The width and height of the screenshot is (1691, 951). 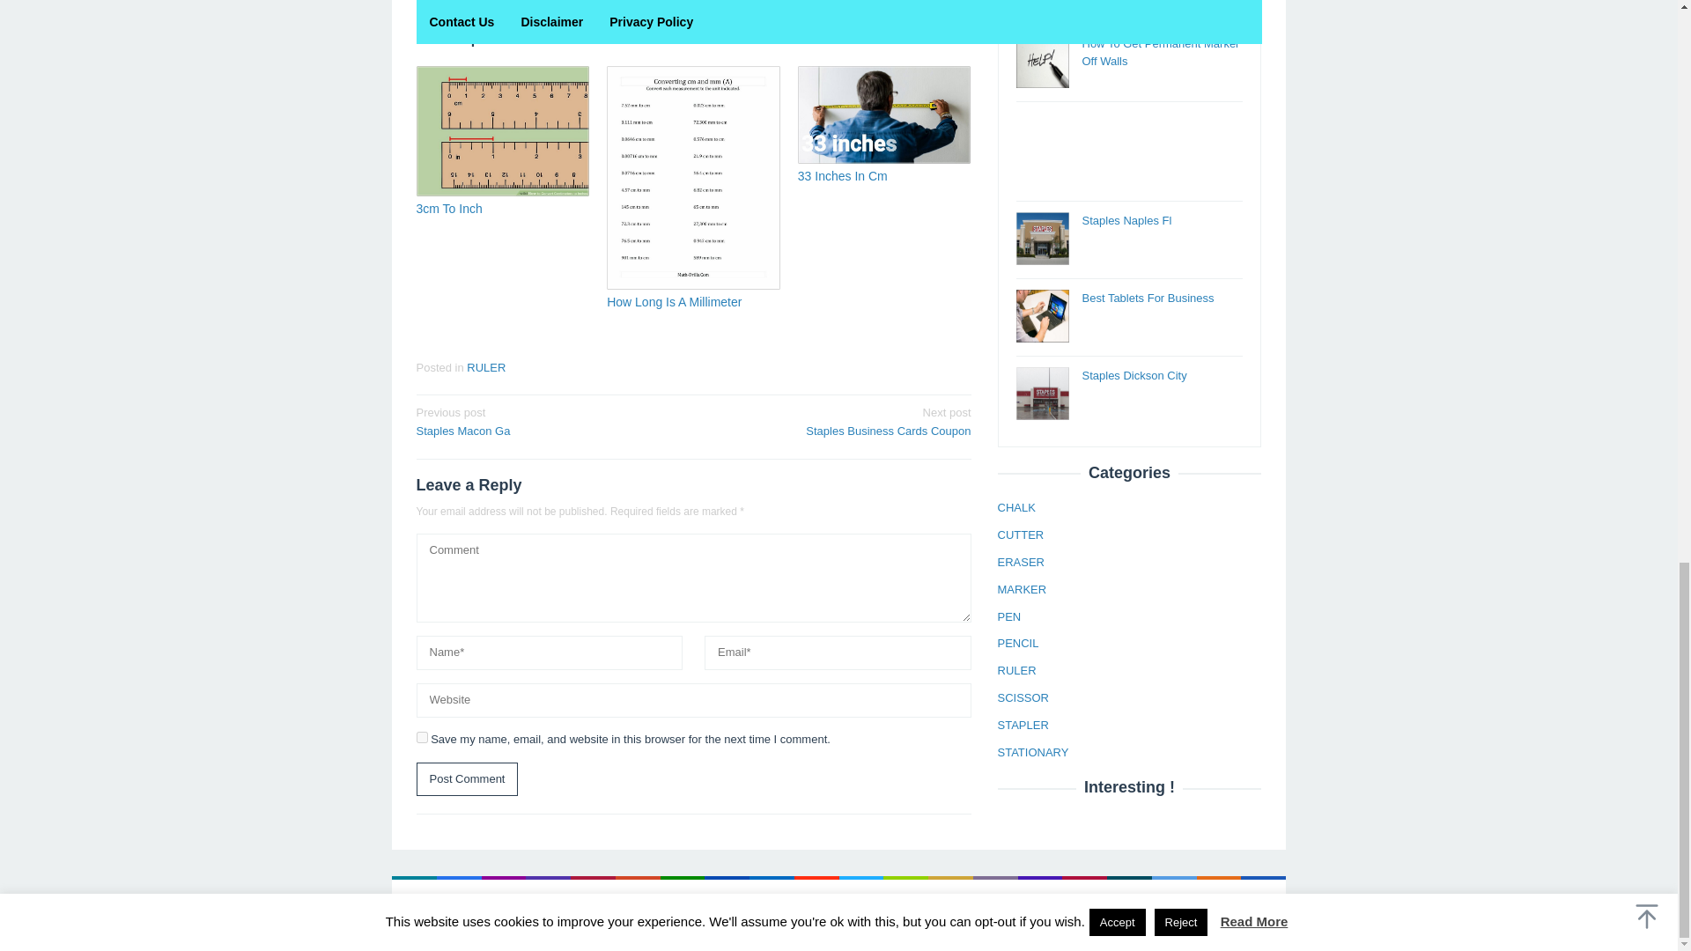 I want to click on 33 Inches In Cm, so click(x=467, y=780).